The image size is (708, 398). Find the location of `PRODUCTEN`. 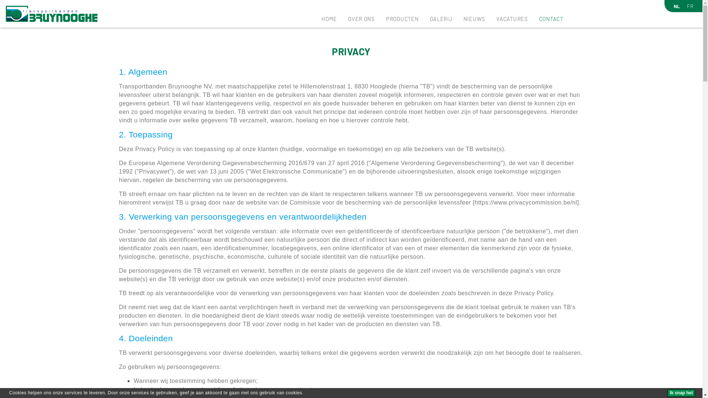

PRODUCTEN is located at coordinates (403, 19).